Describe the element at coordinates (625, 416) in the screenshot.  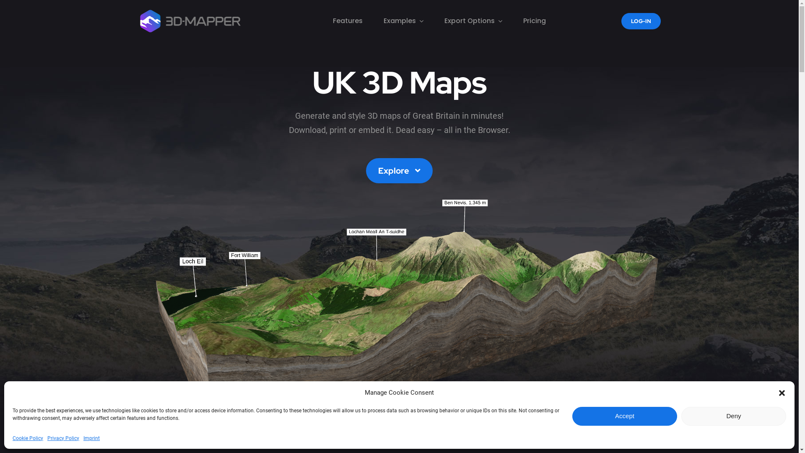
I see `Accept` at that location.